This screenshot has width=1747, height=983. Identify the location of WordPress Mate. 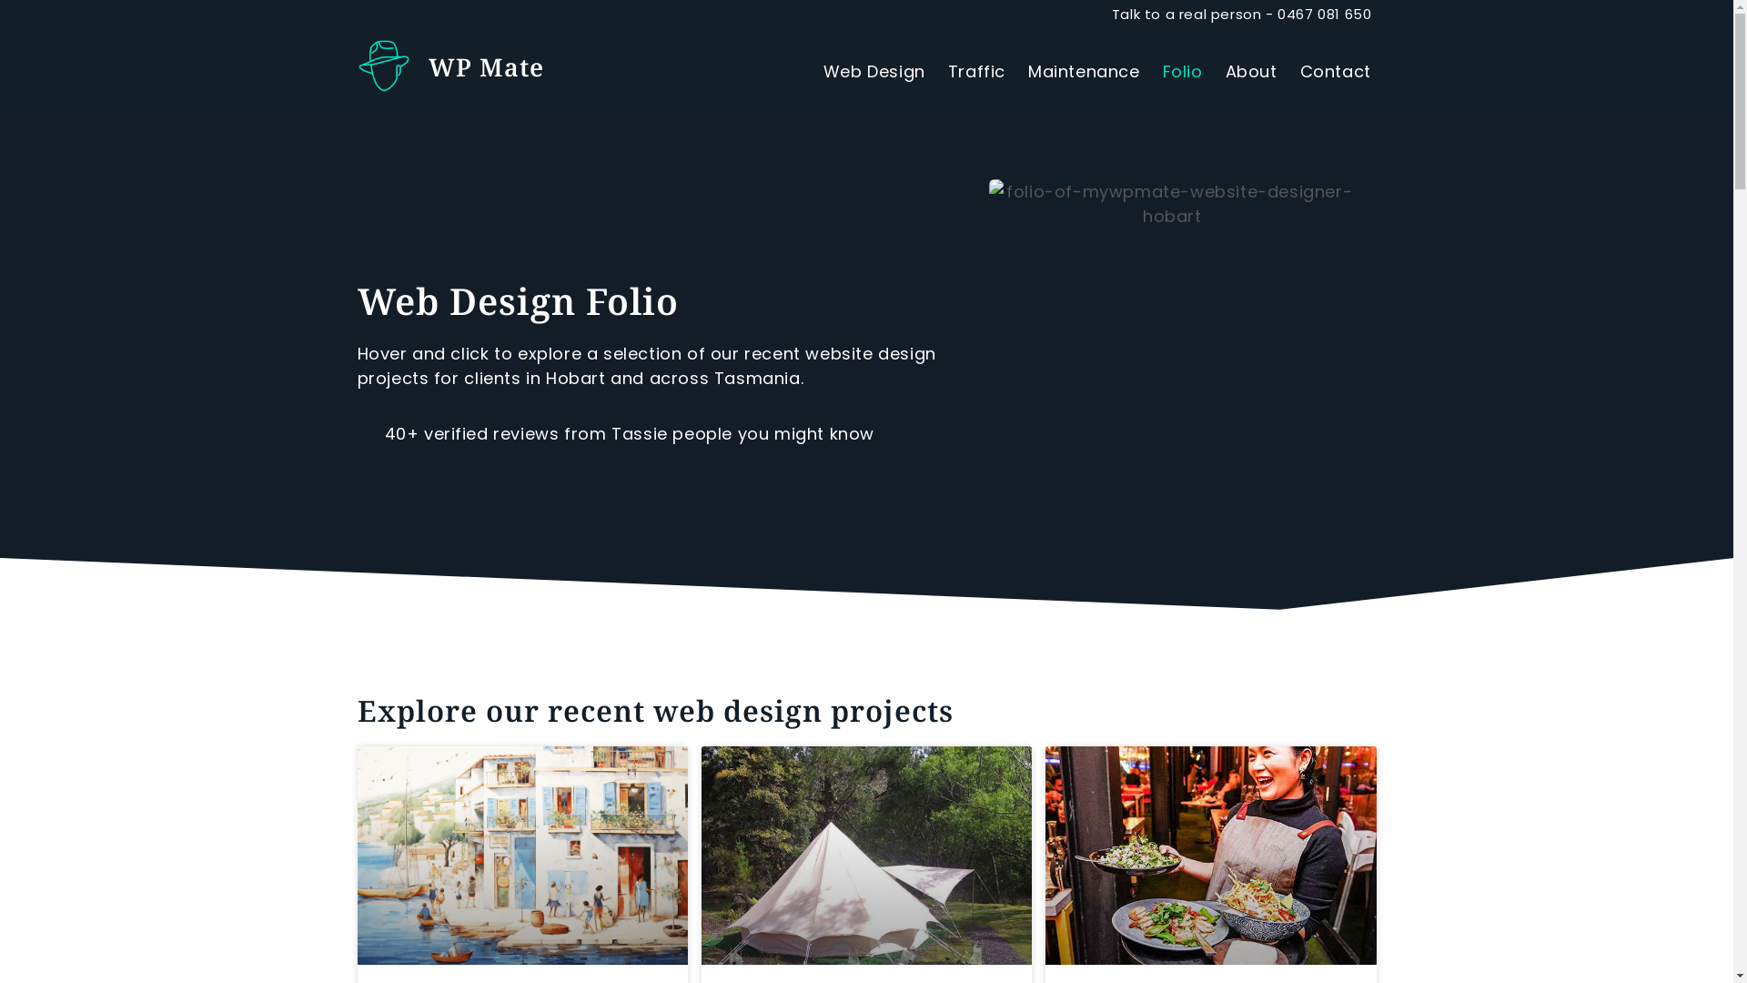
(579, 67).